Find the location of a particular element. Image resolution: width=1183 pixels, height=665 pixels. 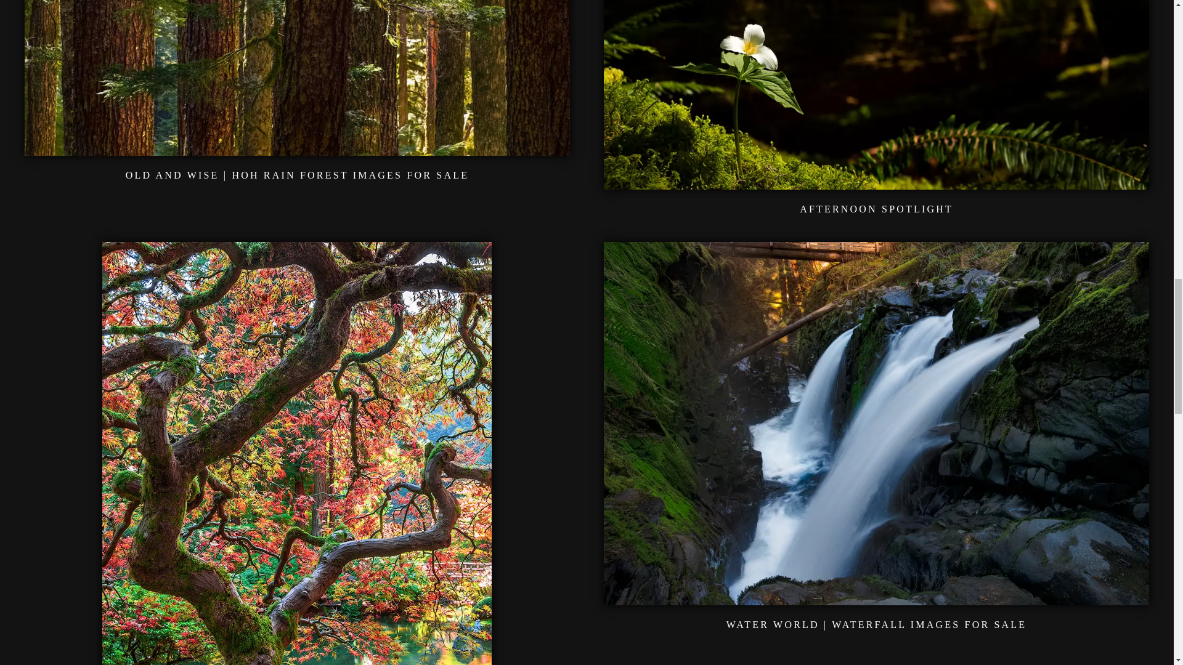

Afternoon Spotlight  is located at coordinates (876, 208).